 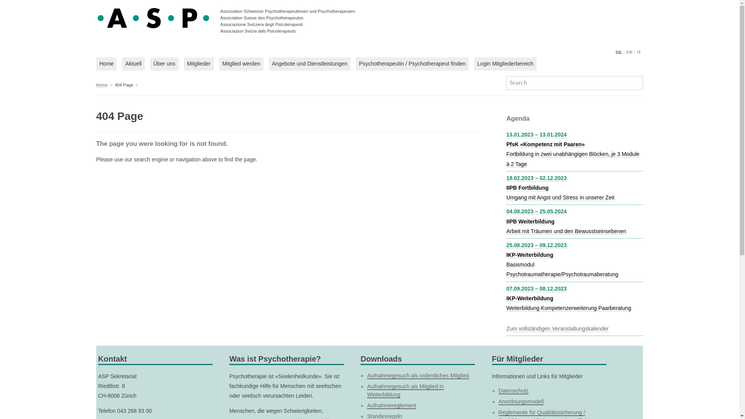 I want to click on DE, so click(x=620, y=52).